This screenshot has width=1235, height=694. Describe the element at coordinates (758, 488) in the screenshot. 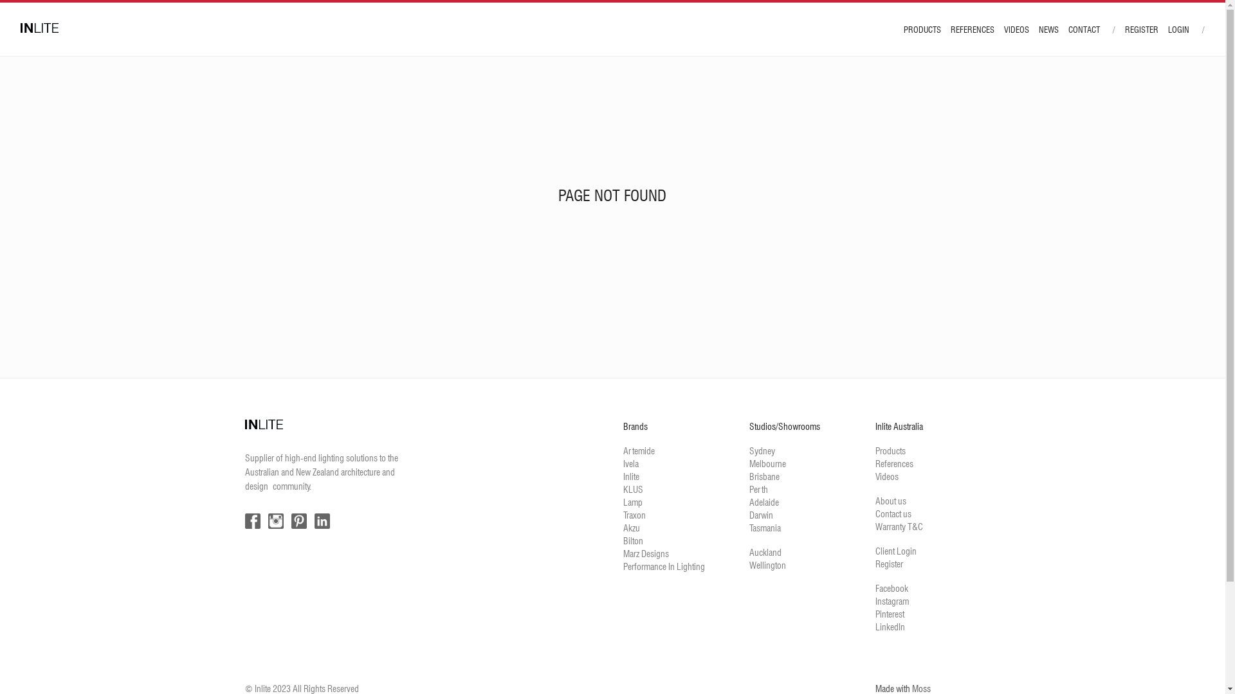

I see `Perth` at that location.